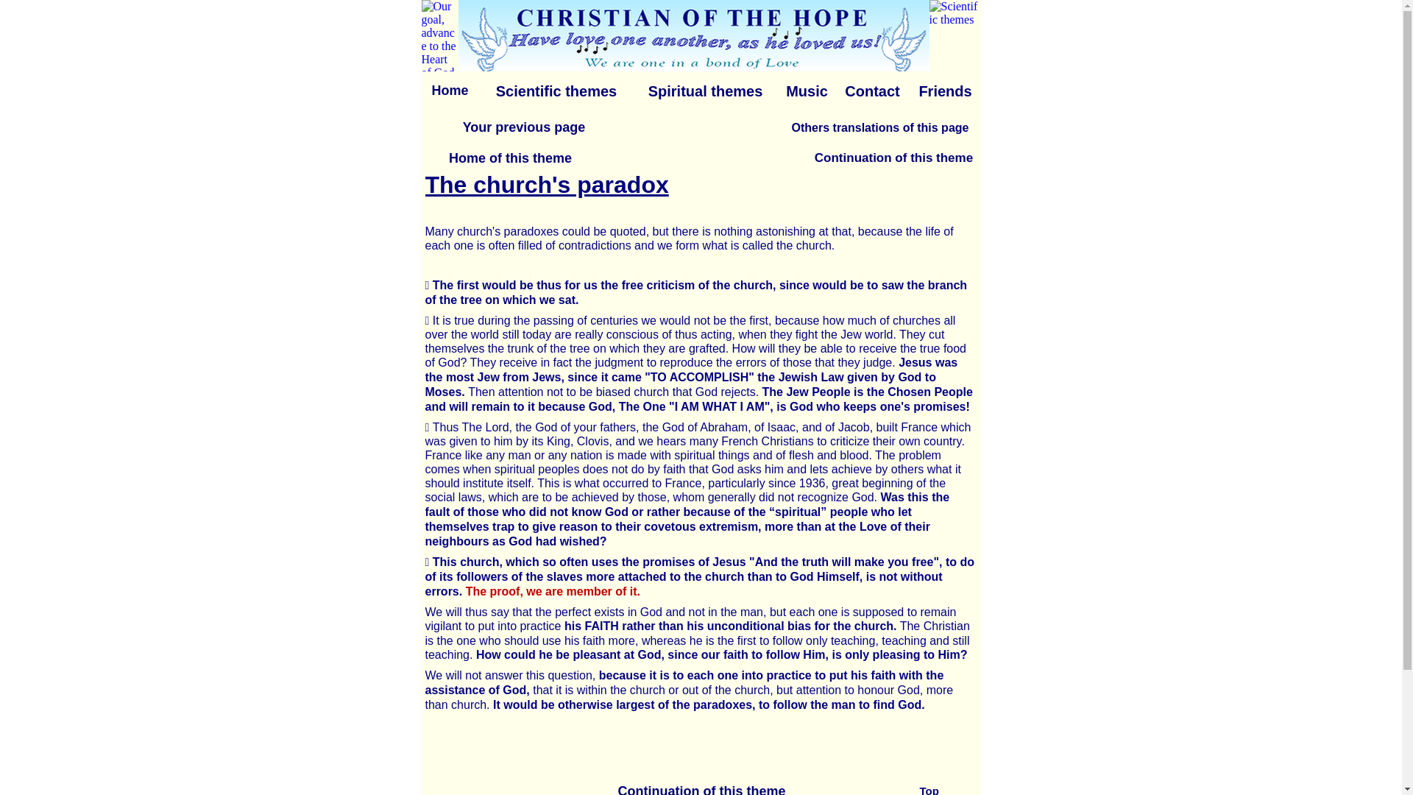 The height and width of the screenshot is (795, 1413). What do you see at coordinates (693, 35) in the screenshot?
I see `To contact us, click` at bounding box center [693, 35].